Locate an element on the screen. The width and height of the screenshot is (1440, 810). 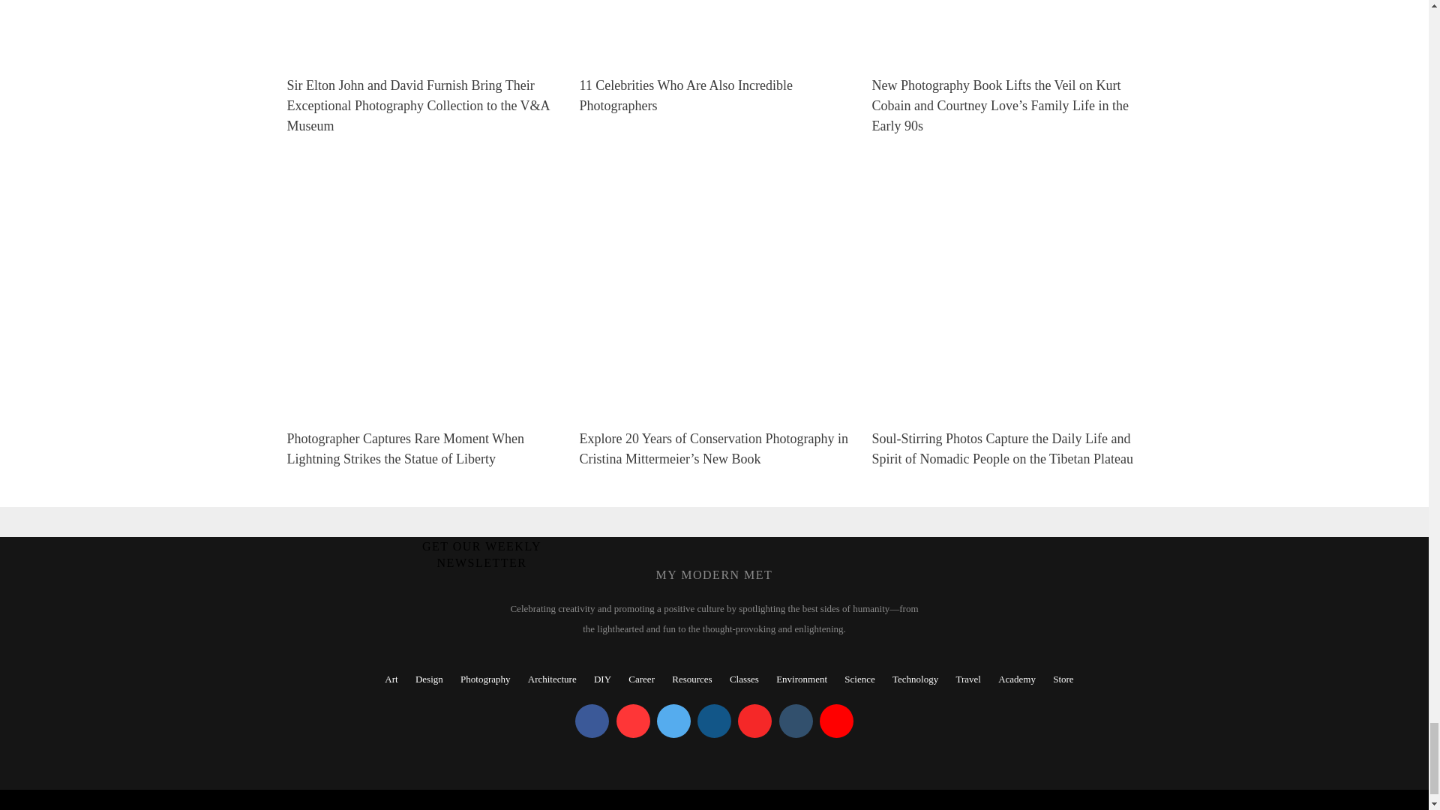
My Modern Met on Instagram is located at coordinates (714, 720).